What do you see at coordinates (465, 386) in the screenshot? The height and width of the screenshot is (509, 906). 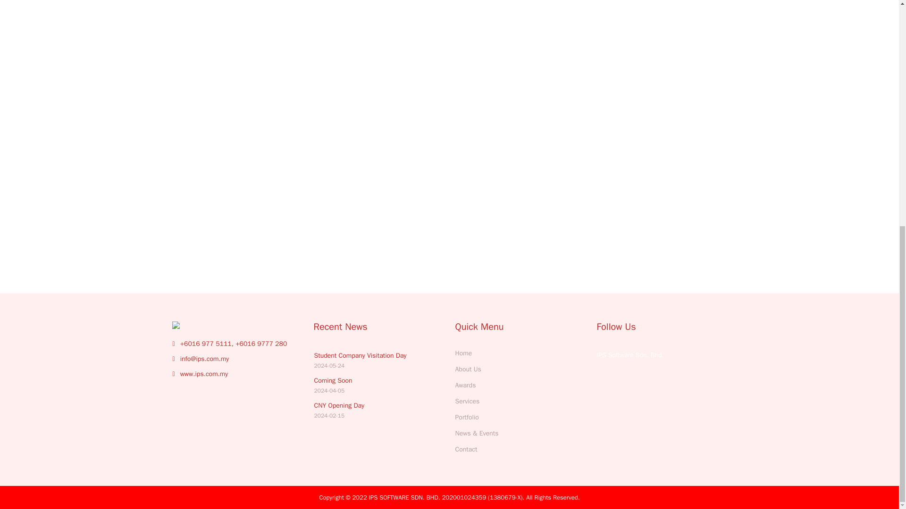 I see `About Us` at bounding box center [465, 386].